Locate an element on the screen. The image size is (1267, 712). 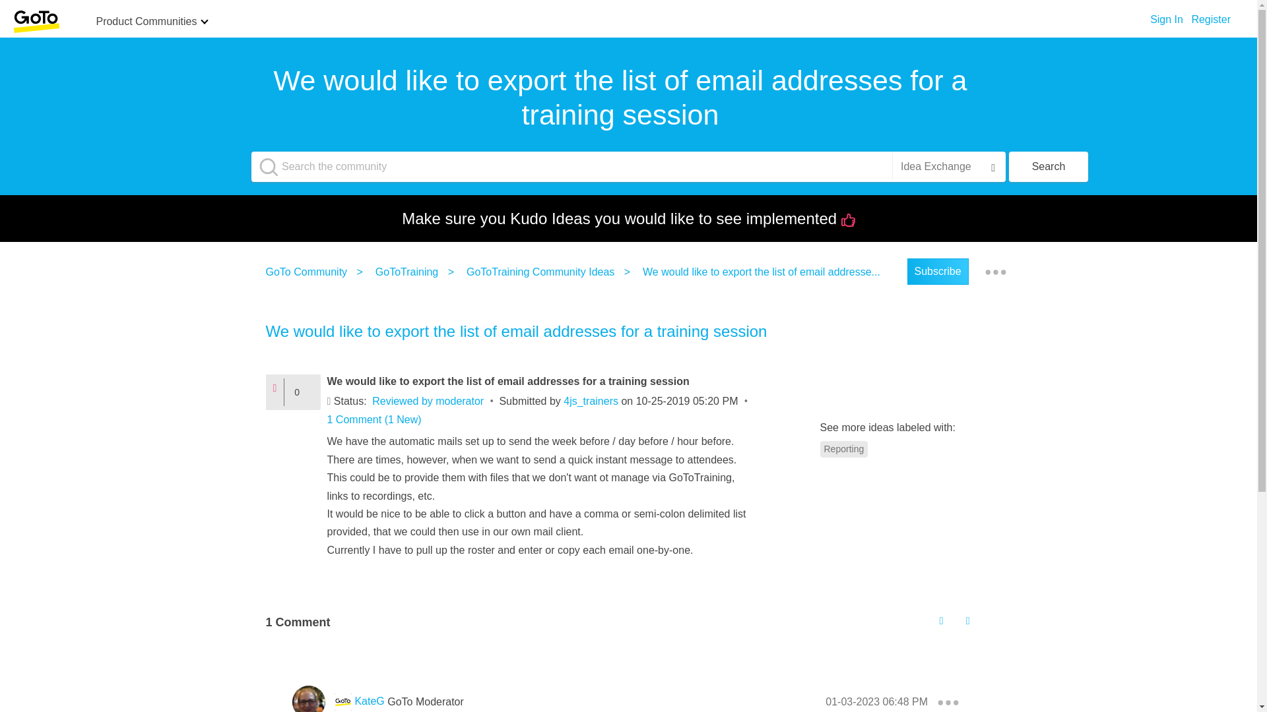
Search is located at coordinates (1048, 167).